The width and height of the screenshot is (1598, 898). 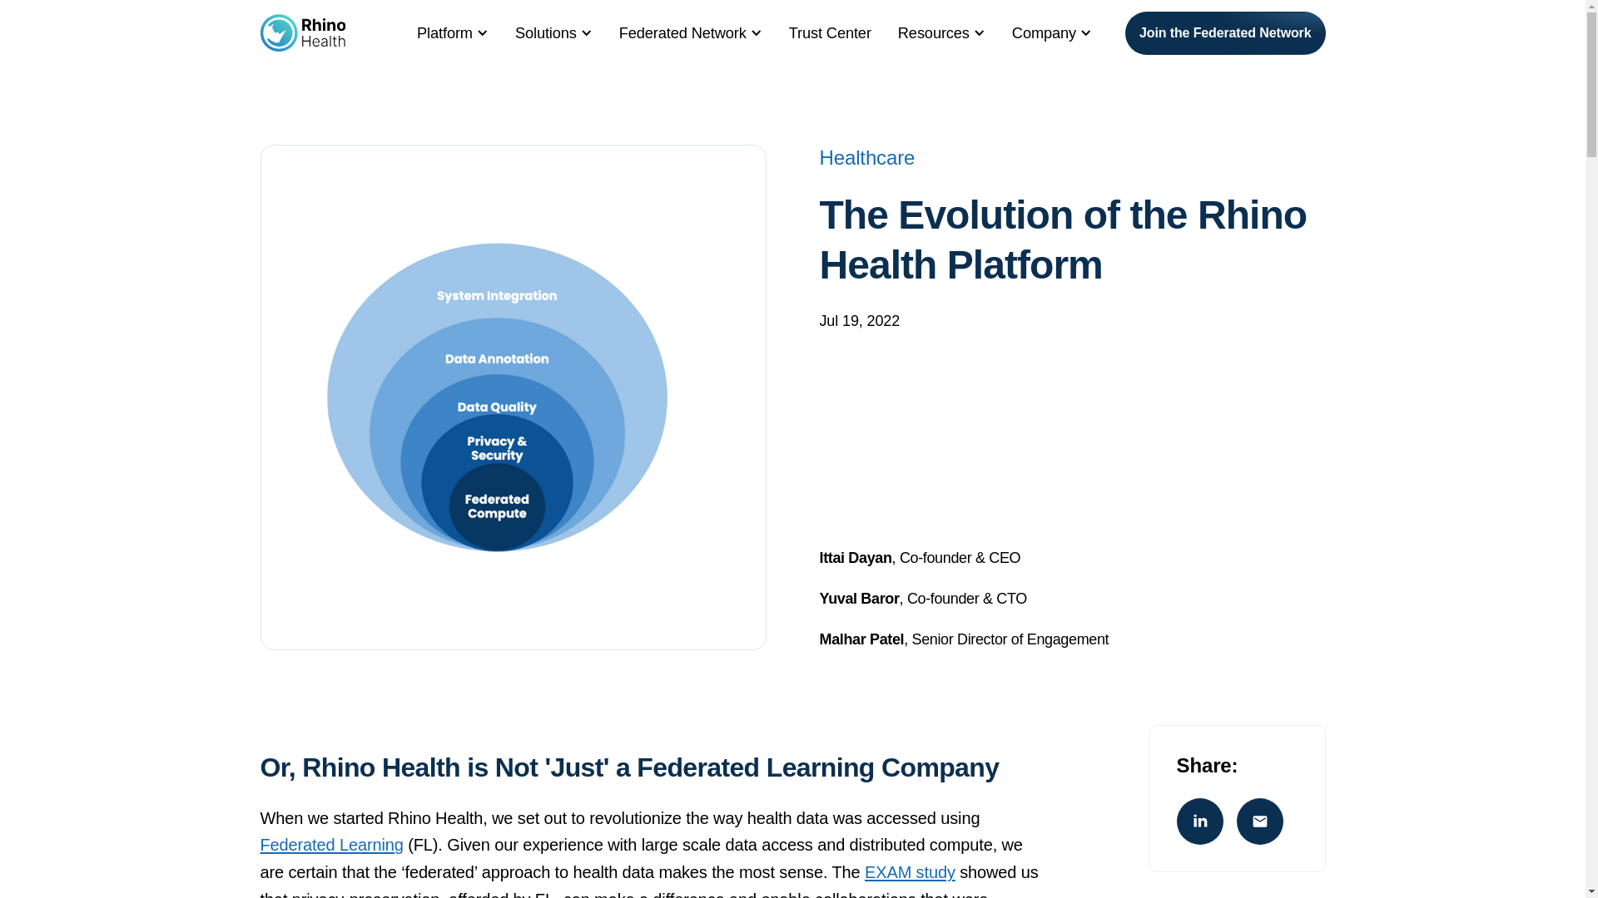 I want to click on Federated Learning, so click(x=330, y=845).